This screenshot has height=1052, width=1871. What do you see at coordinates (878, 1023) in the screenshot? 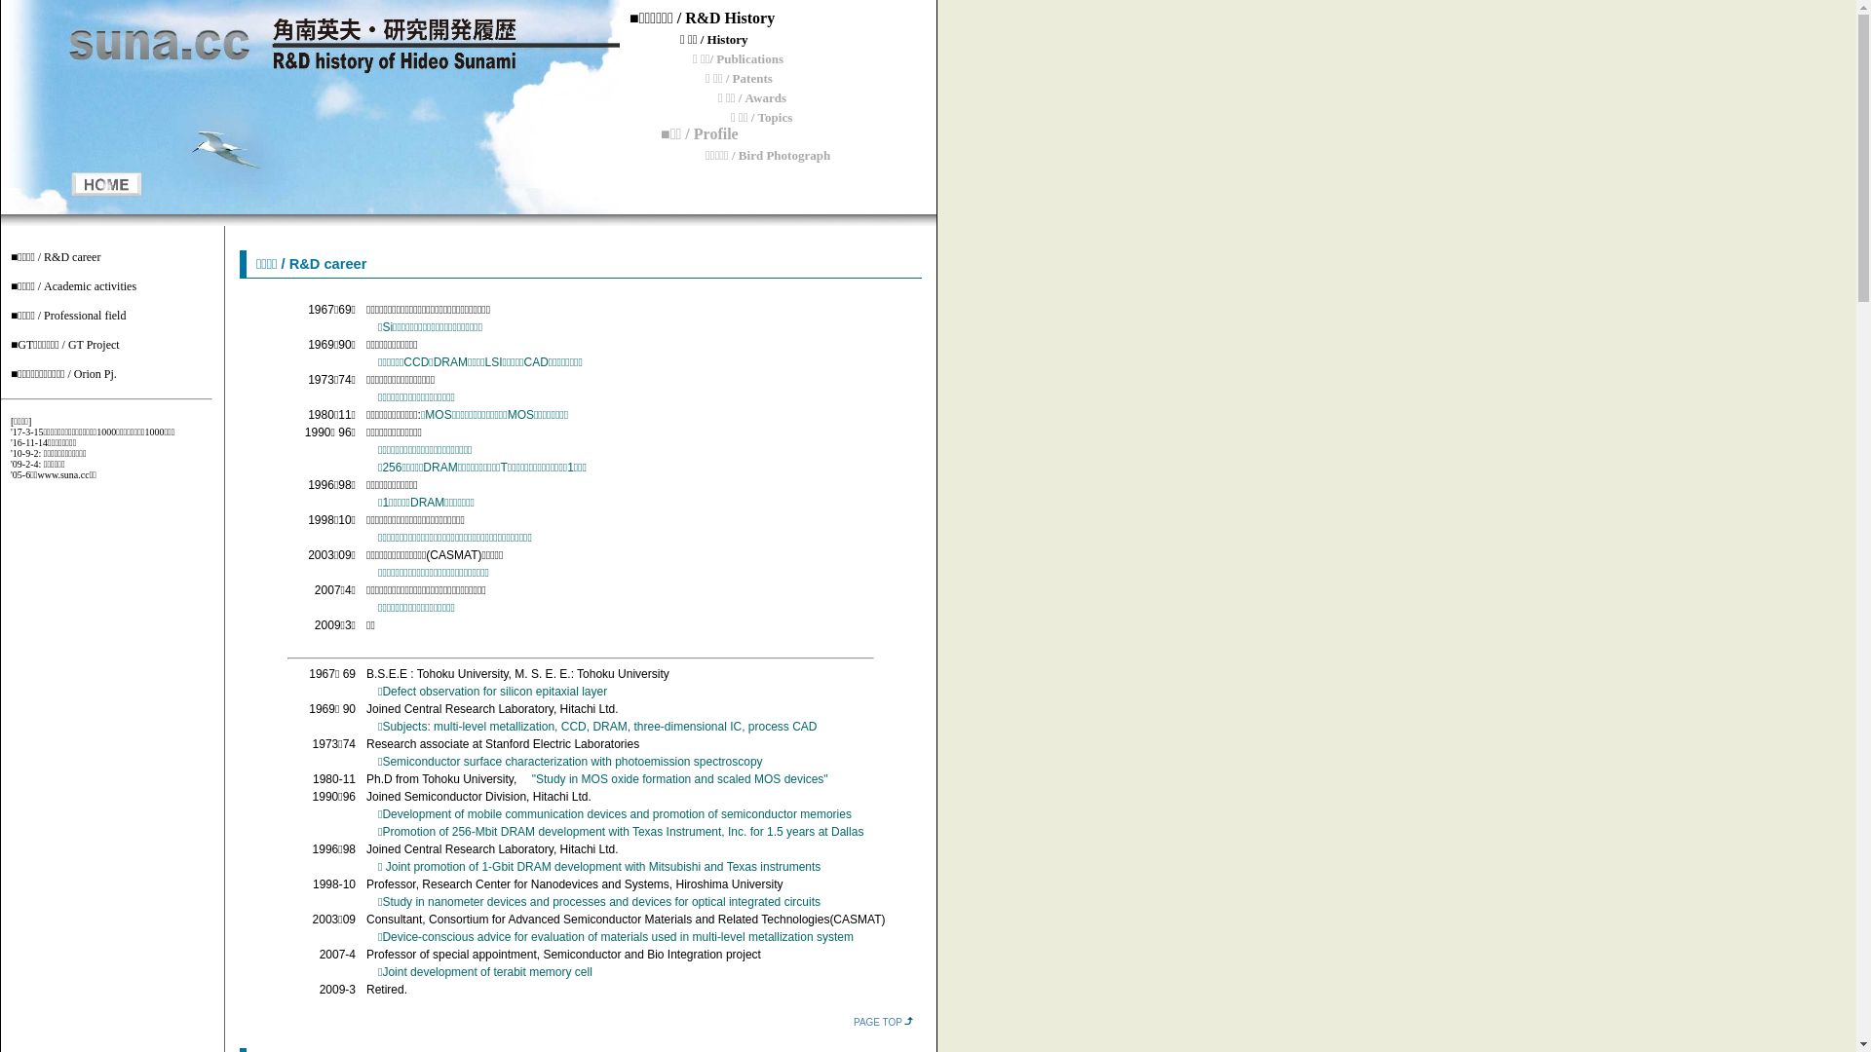
I see `PAGE TOP` at bounding box center [878, 1023].